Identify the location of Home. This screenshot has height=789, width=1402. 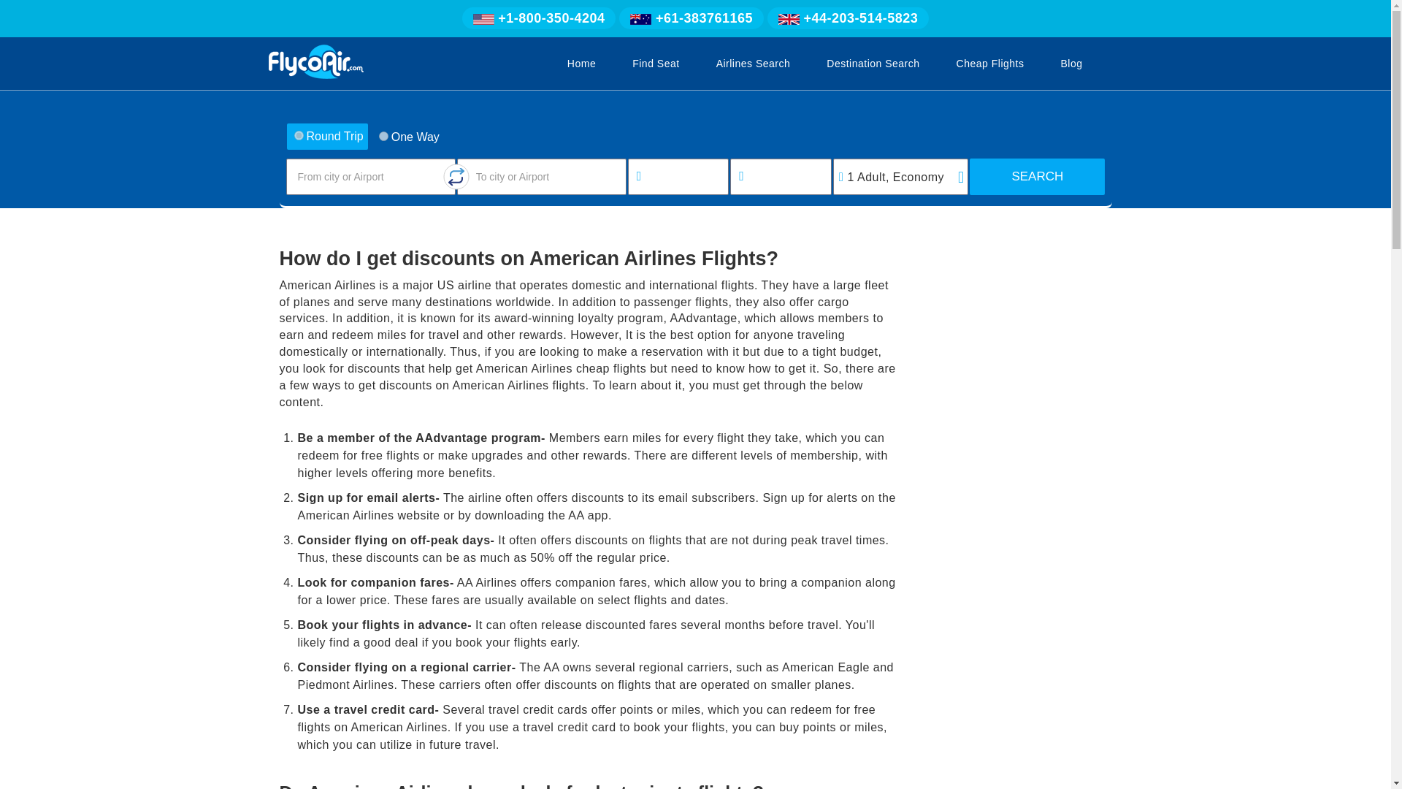
(581, 63).